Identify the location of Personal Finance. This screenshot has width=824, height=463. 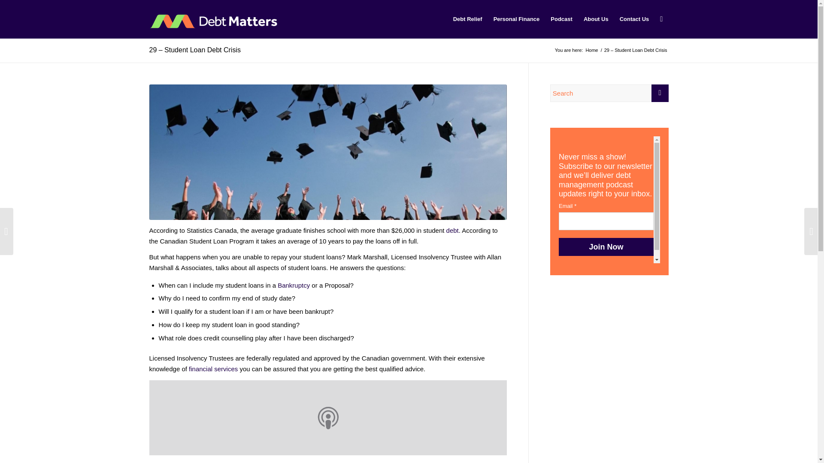
(517, 19).